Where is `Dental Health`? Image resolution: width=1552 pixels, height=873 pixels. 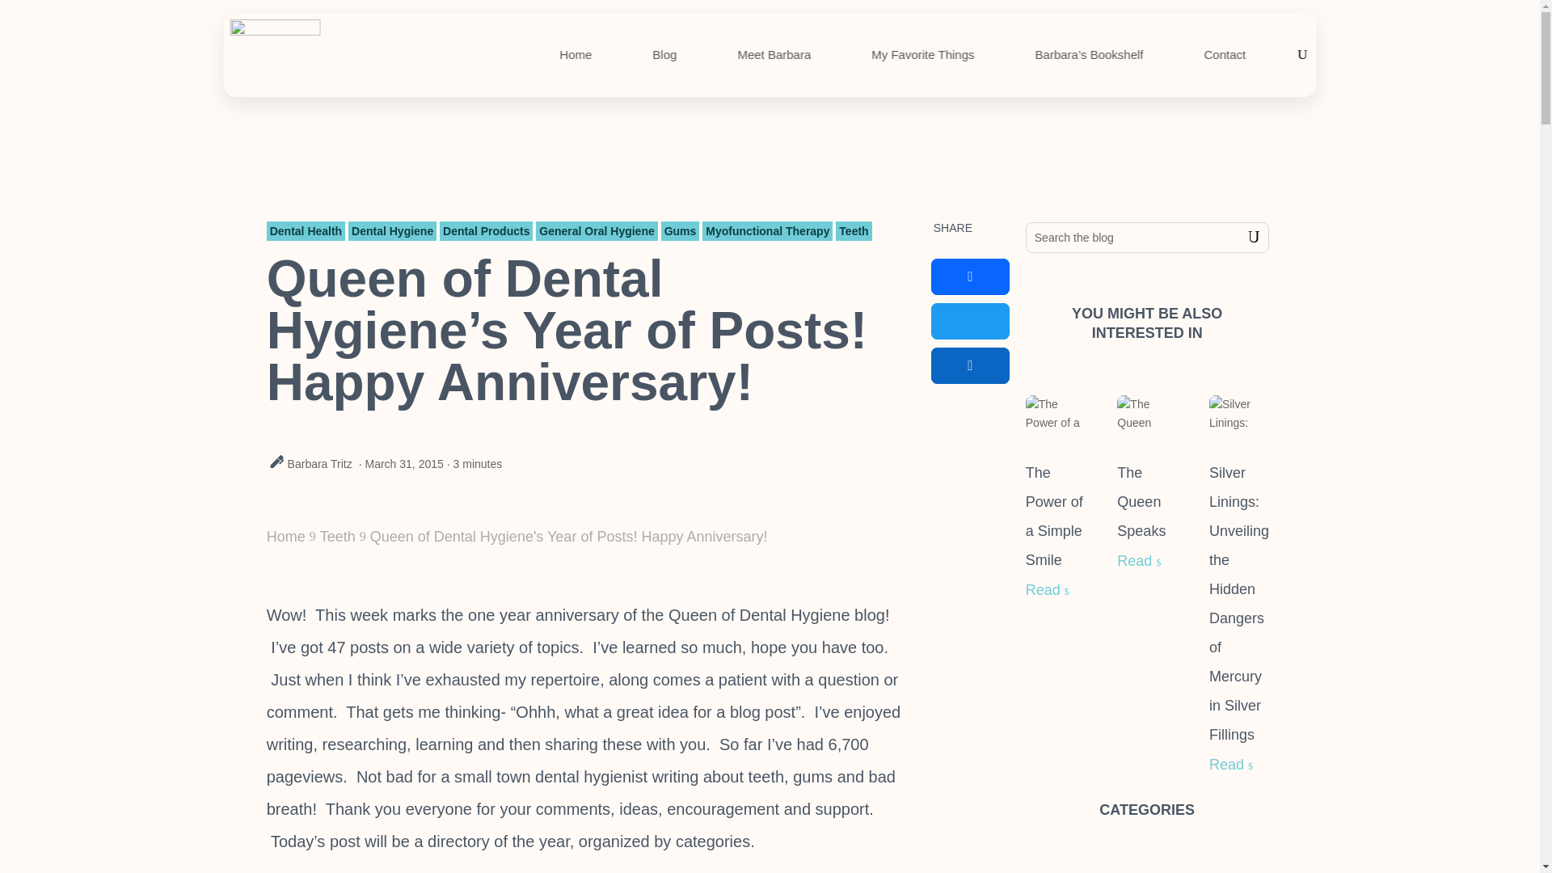 Dental Health is located at coordinates (306, 231).